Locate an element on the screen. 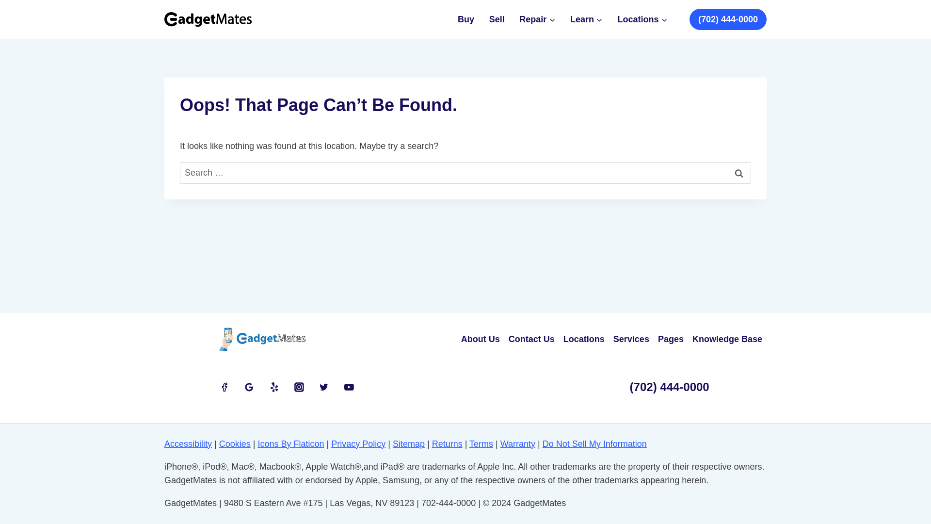 Image resolution: width=931 pixels, height=524 pixels. Learn is located at coordinates (587, 19).